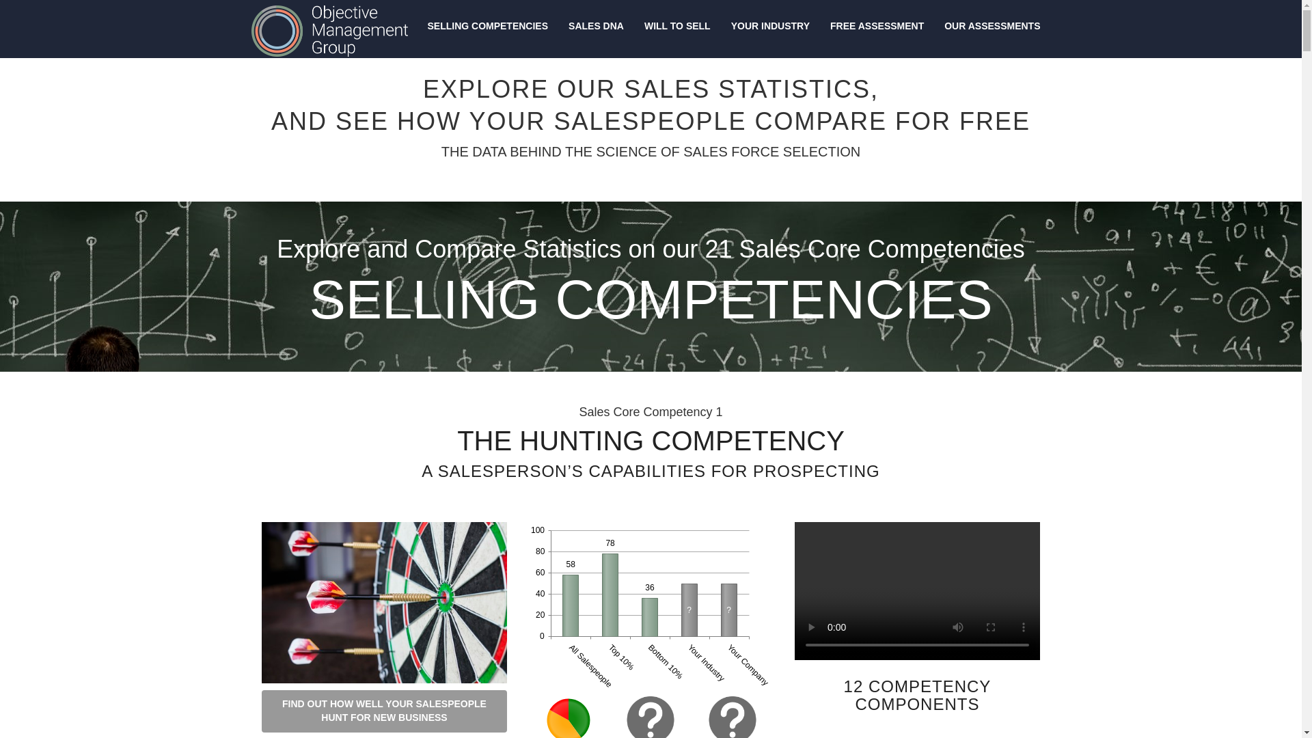  Describe the element at coordinates (381, 711) in the screenshot. I see `FIND OUT HOW WELL YOUR SALESPEOPLE HUNT FOR NEW BUSINESS` at that location.